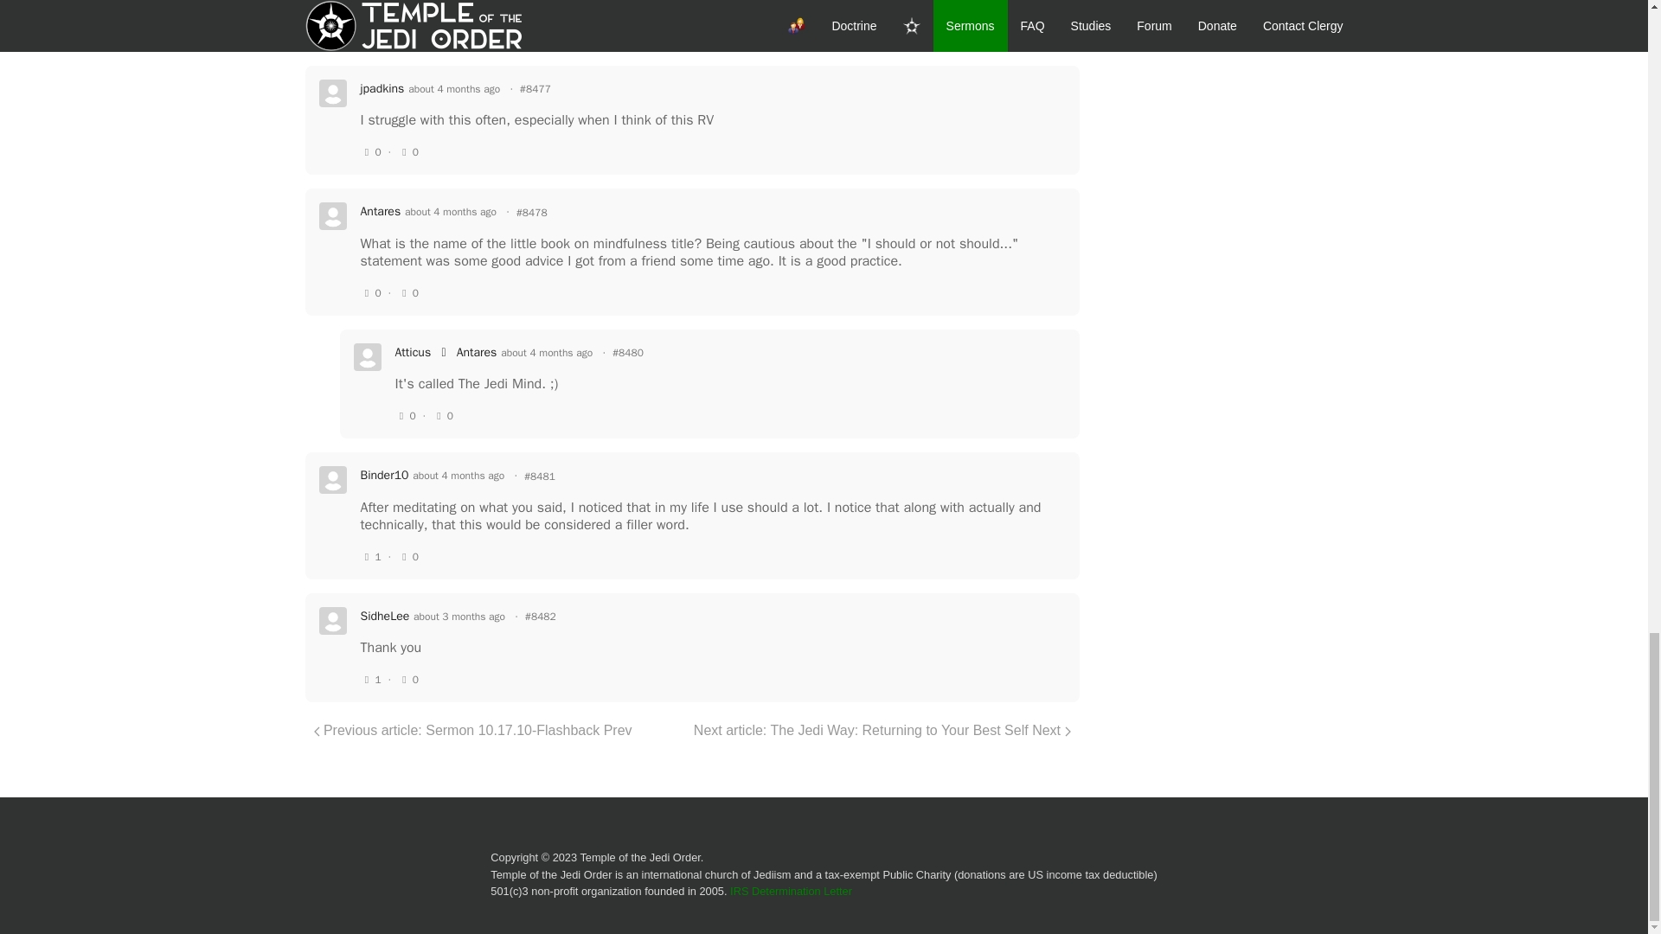 This screenshot has width=1661, height=934. I want to click on More, so click(375, 3).